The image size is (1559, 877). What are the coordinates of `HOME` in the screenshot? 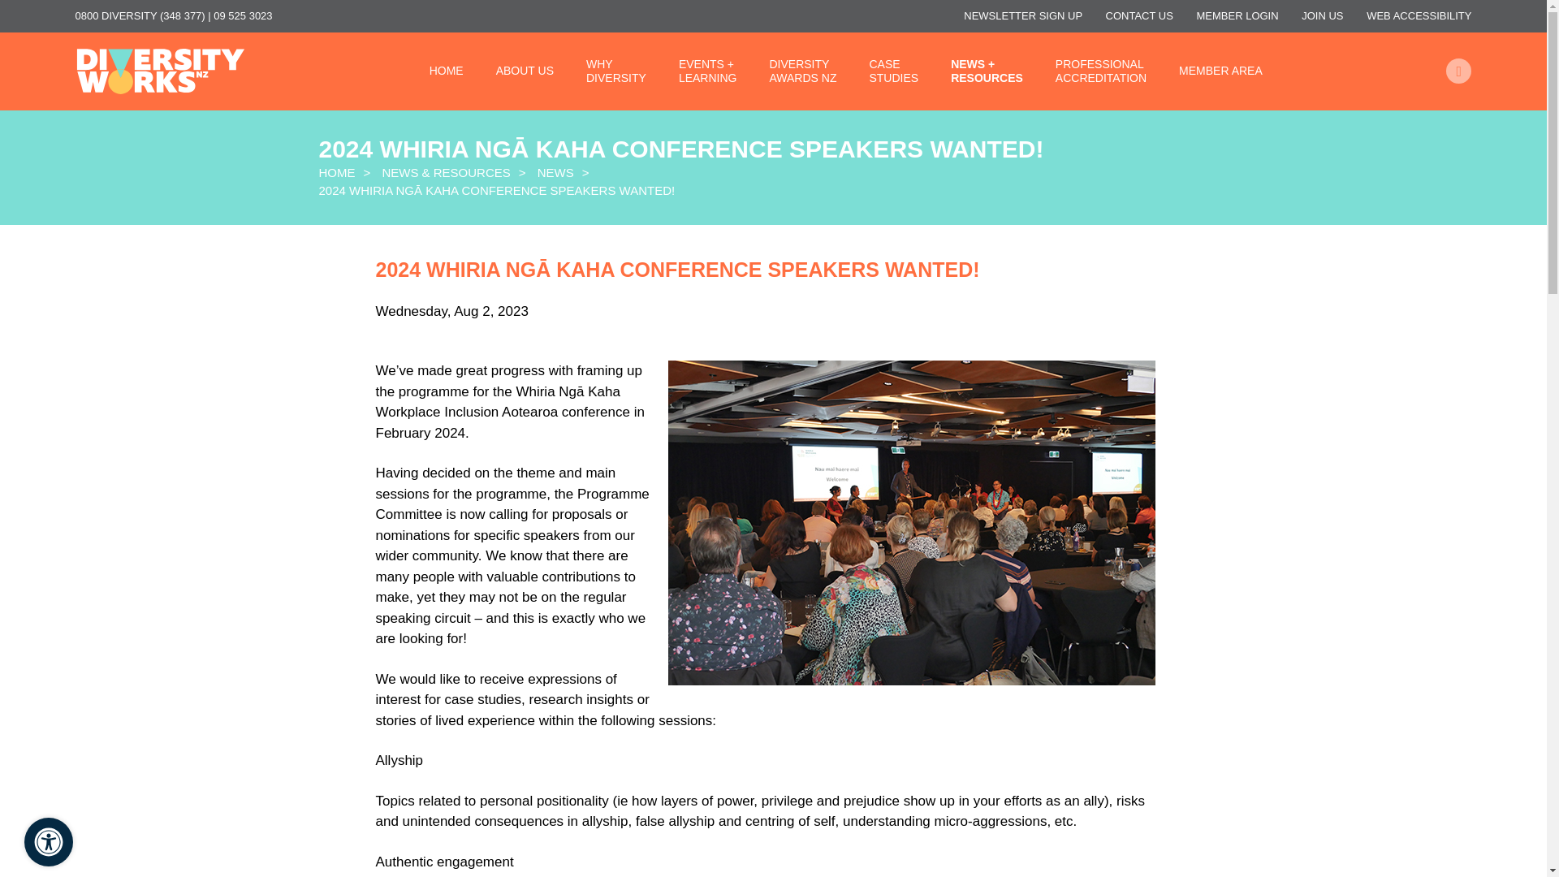 It's located at (447, 71).